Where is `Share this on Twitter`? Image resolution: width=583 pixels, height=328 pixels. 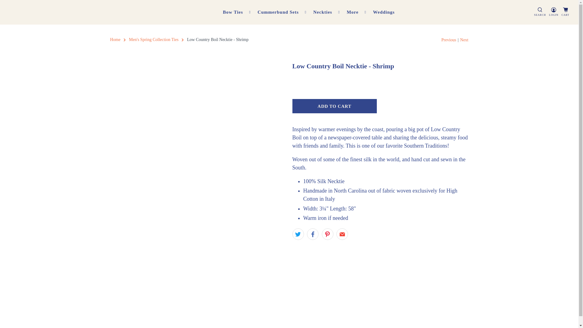 Share this on Twitter is located at coordinates (298, 234).